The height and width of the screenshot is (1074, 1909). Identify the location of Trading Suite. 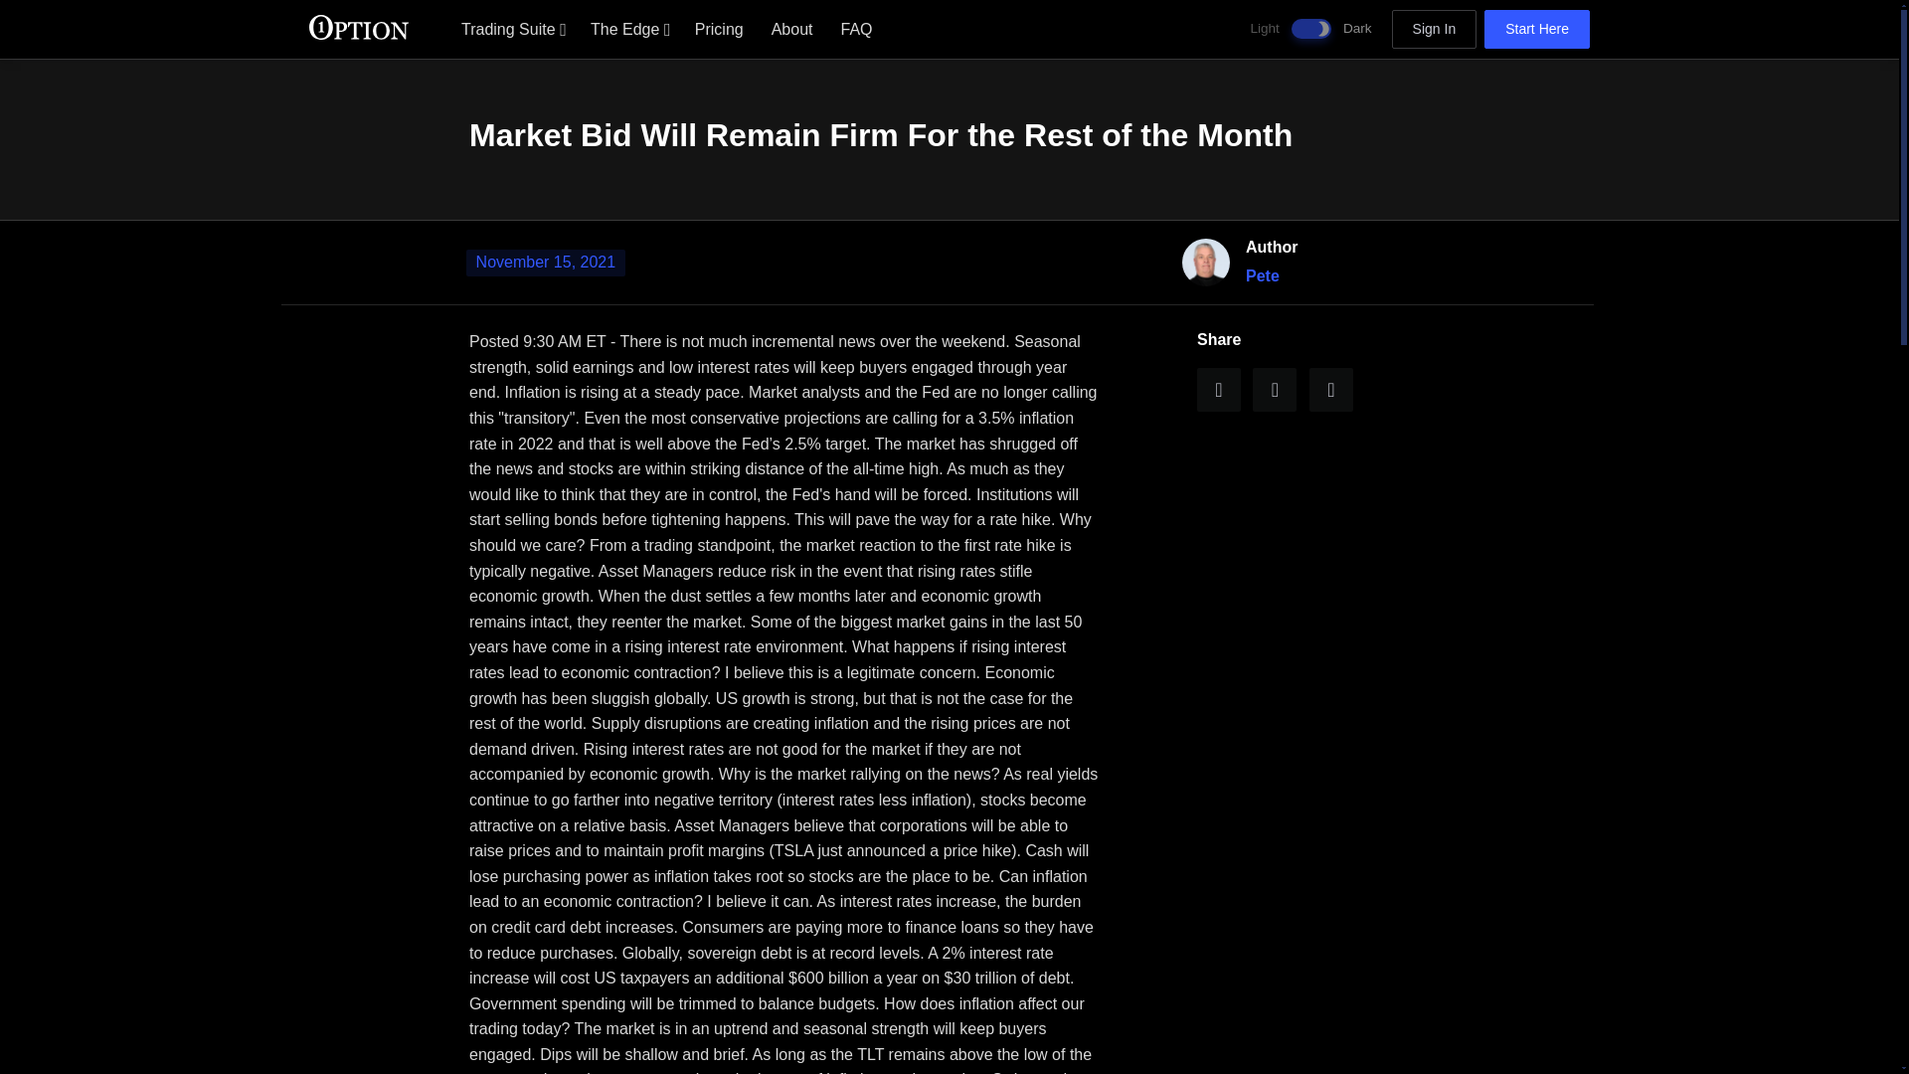
(511, 28).